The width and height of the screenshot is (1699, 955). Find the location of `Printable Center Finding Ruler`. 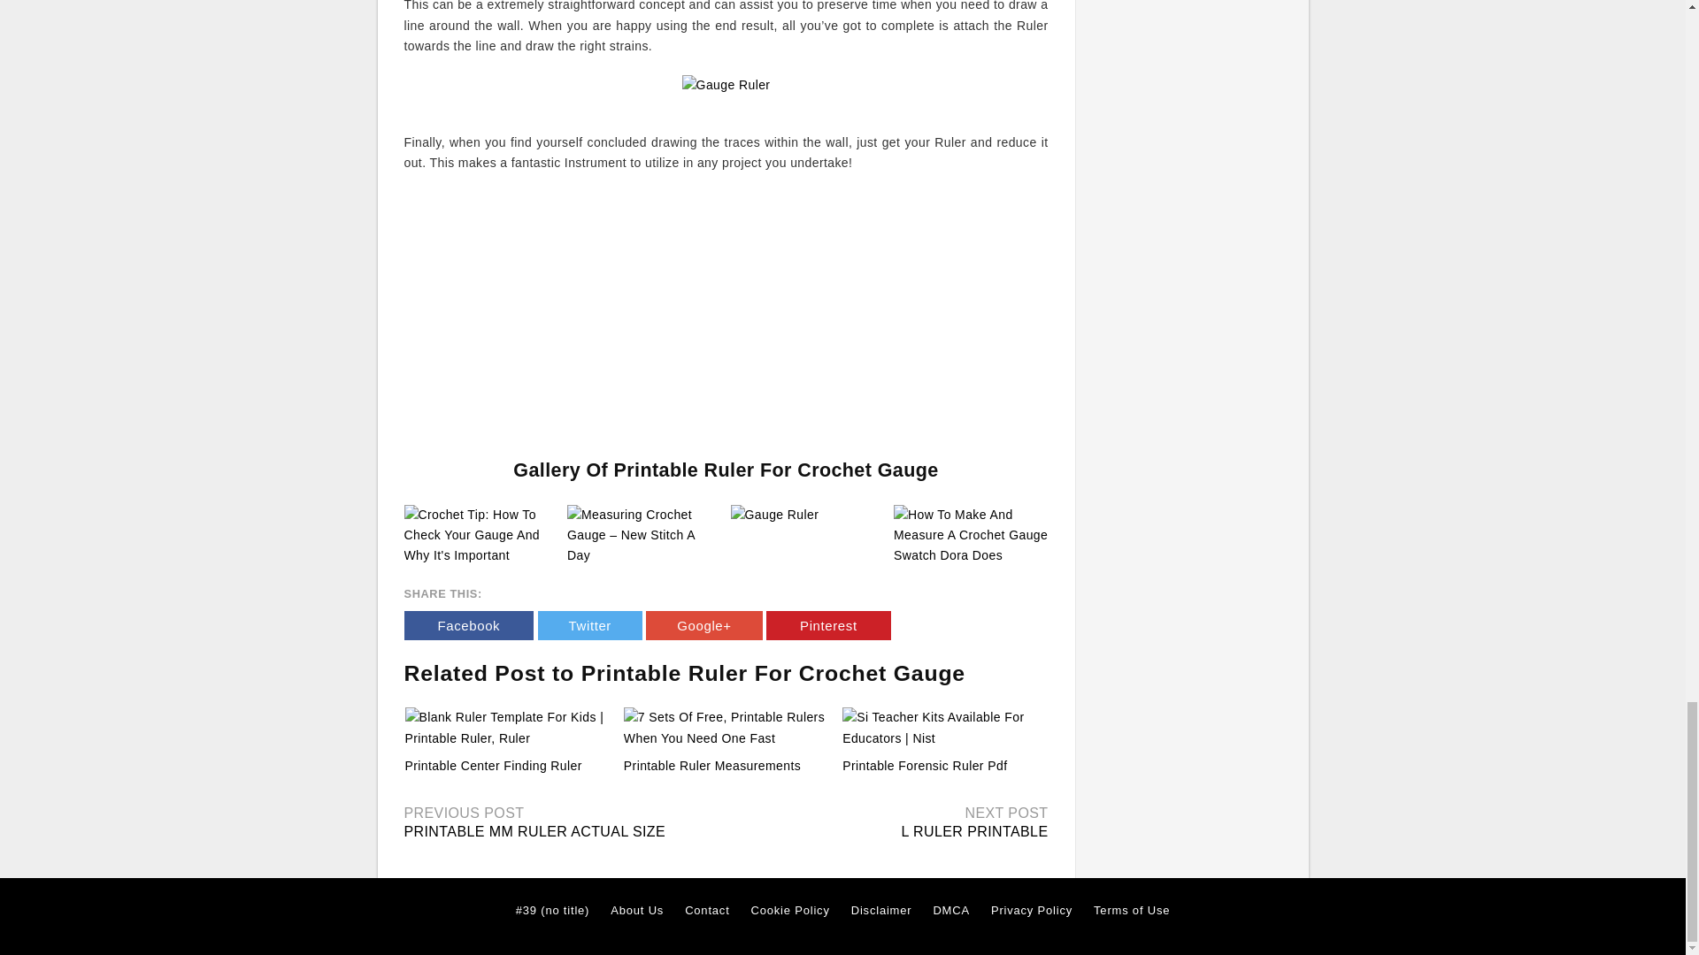

Printable Center Finding Ruler is located at coordinates (508, 728).